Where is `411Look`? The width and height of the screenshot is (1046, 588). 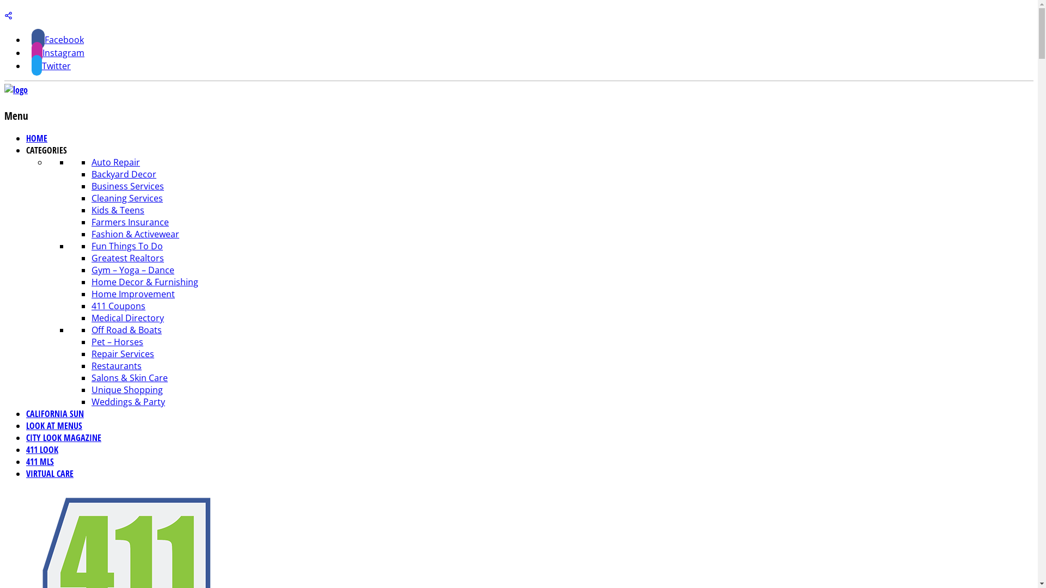 411Look is located at coordinates (16, 90).